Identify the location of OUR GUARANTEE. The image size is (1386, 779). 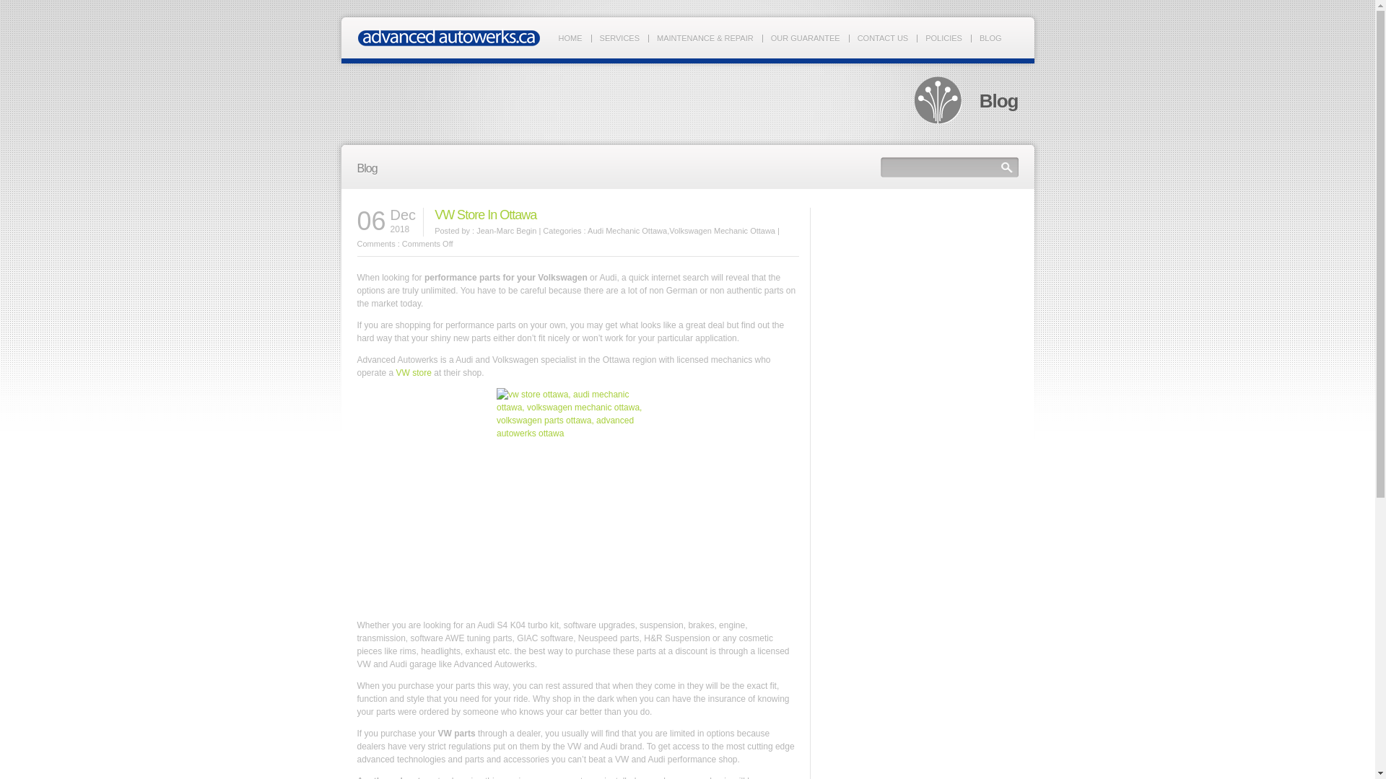
(806, 38).